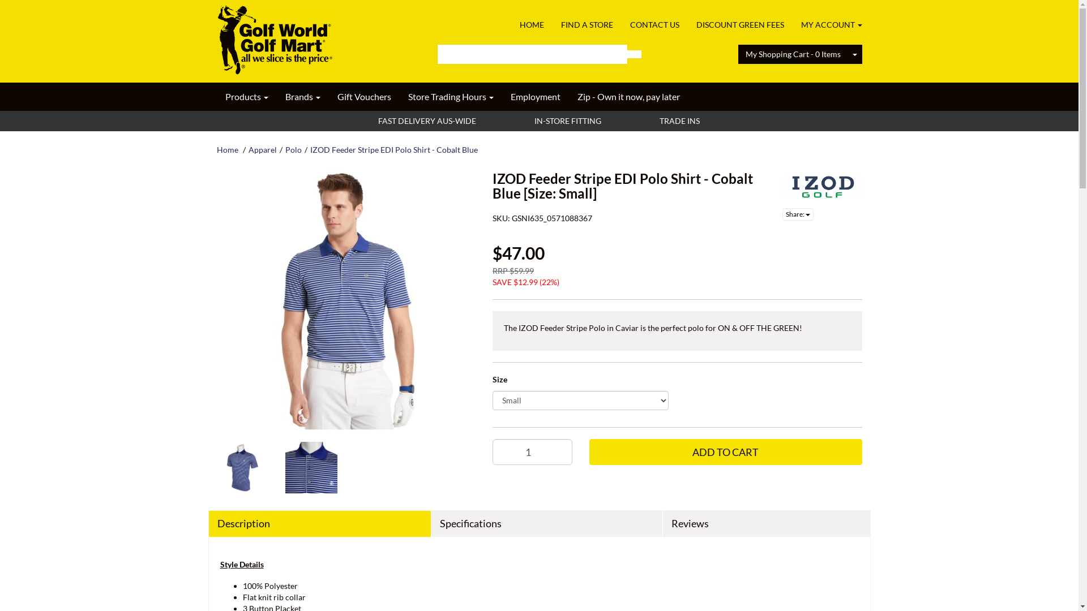 The width and height of the screenshot is (1087, 611). Describe the element at coordinates (311, 467) in the screenshot. I see `Large View` at that location.